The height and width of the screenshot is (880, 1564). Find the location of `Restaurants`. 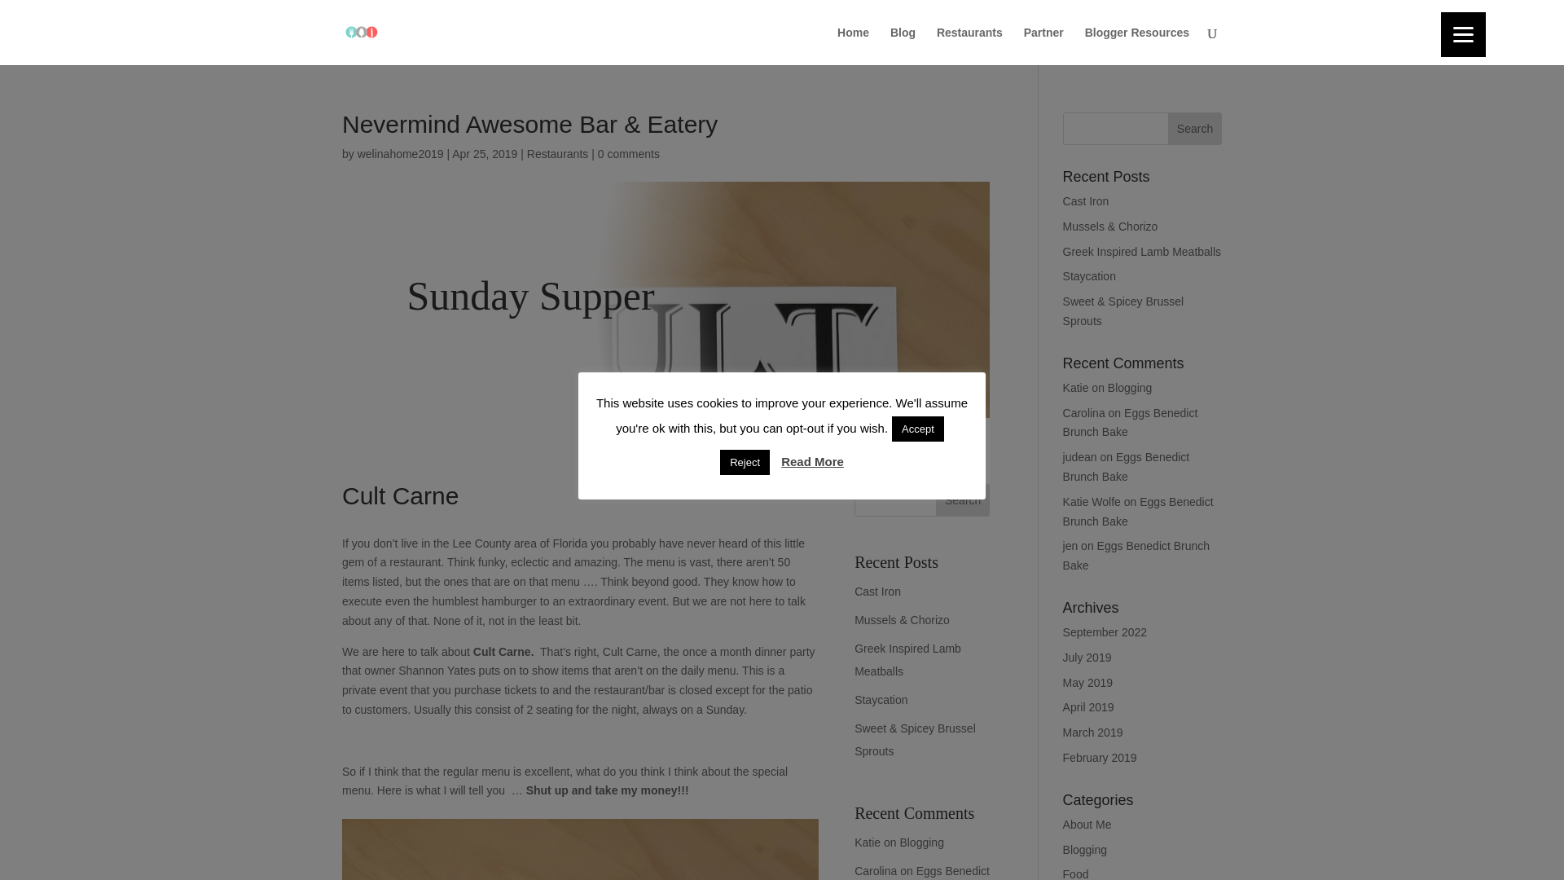

Restaurants is located at coordinates (969, 46).